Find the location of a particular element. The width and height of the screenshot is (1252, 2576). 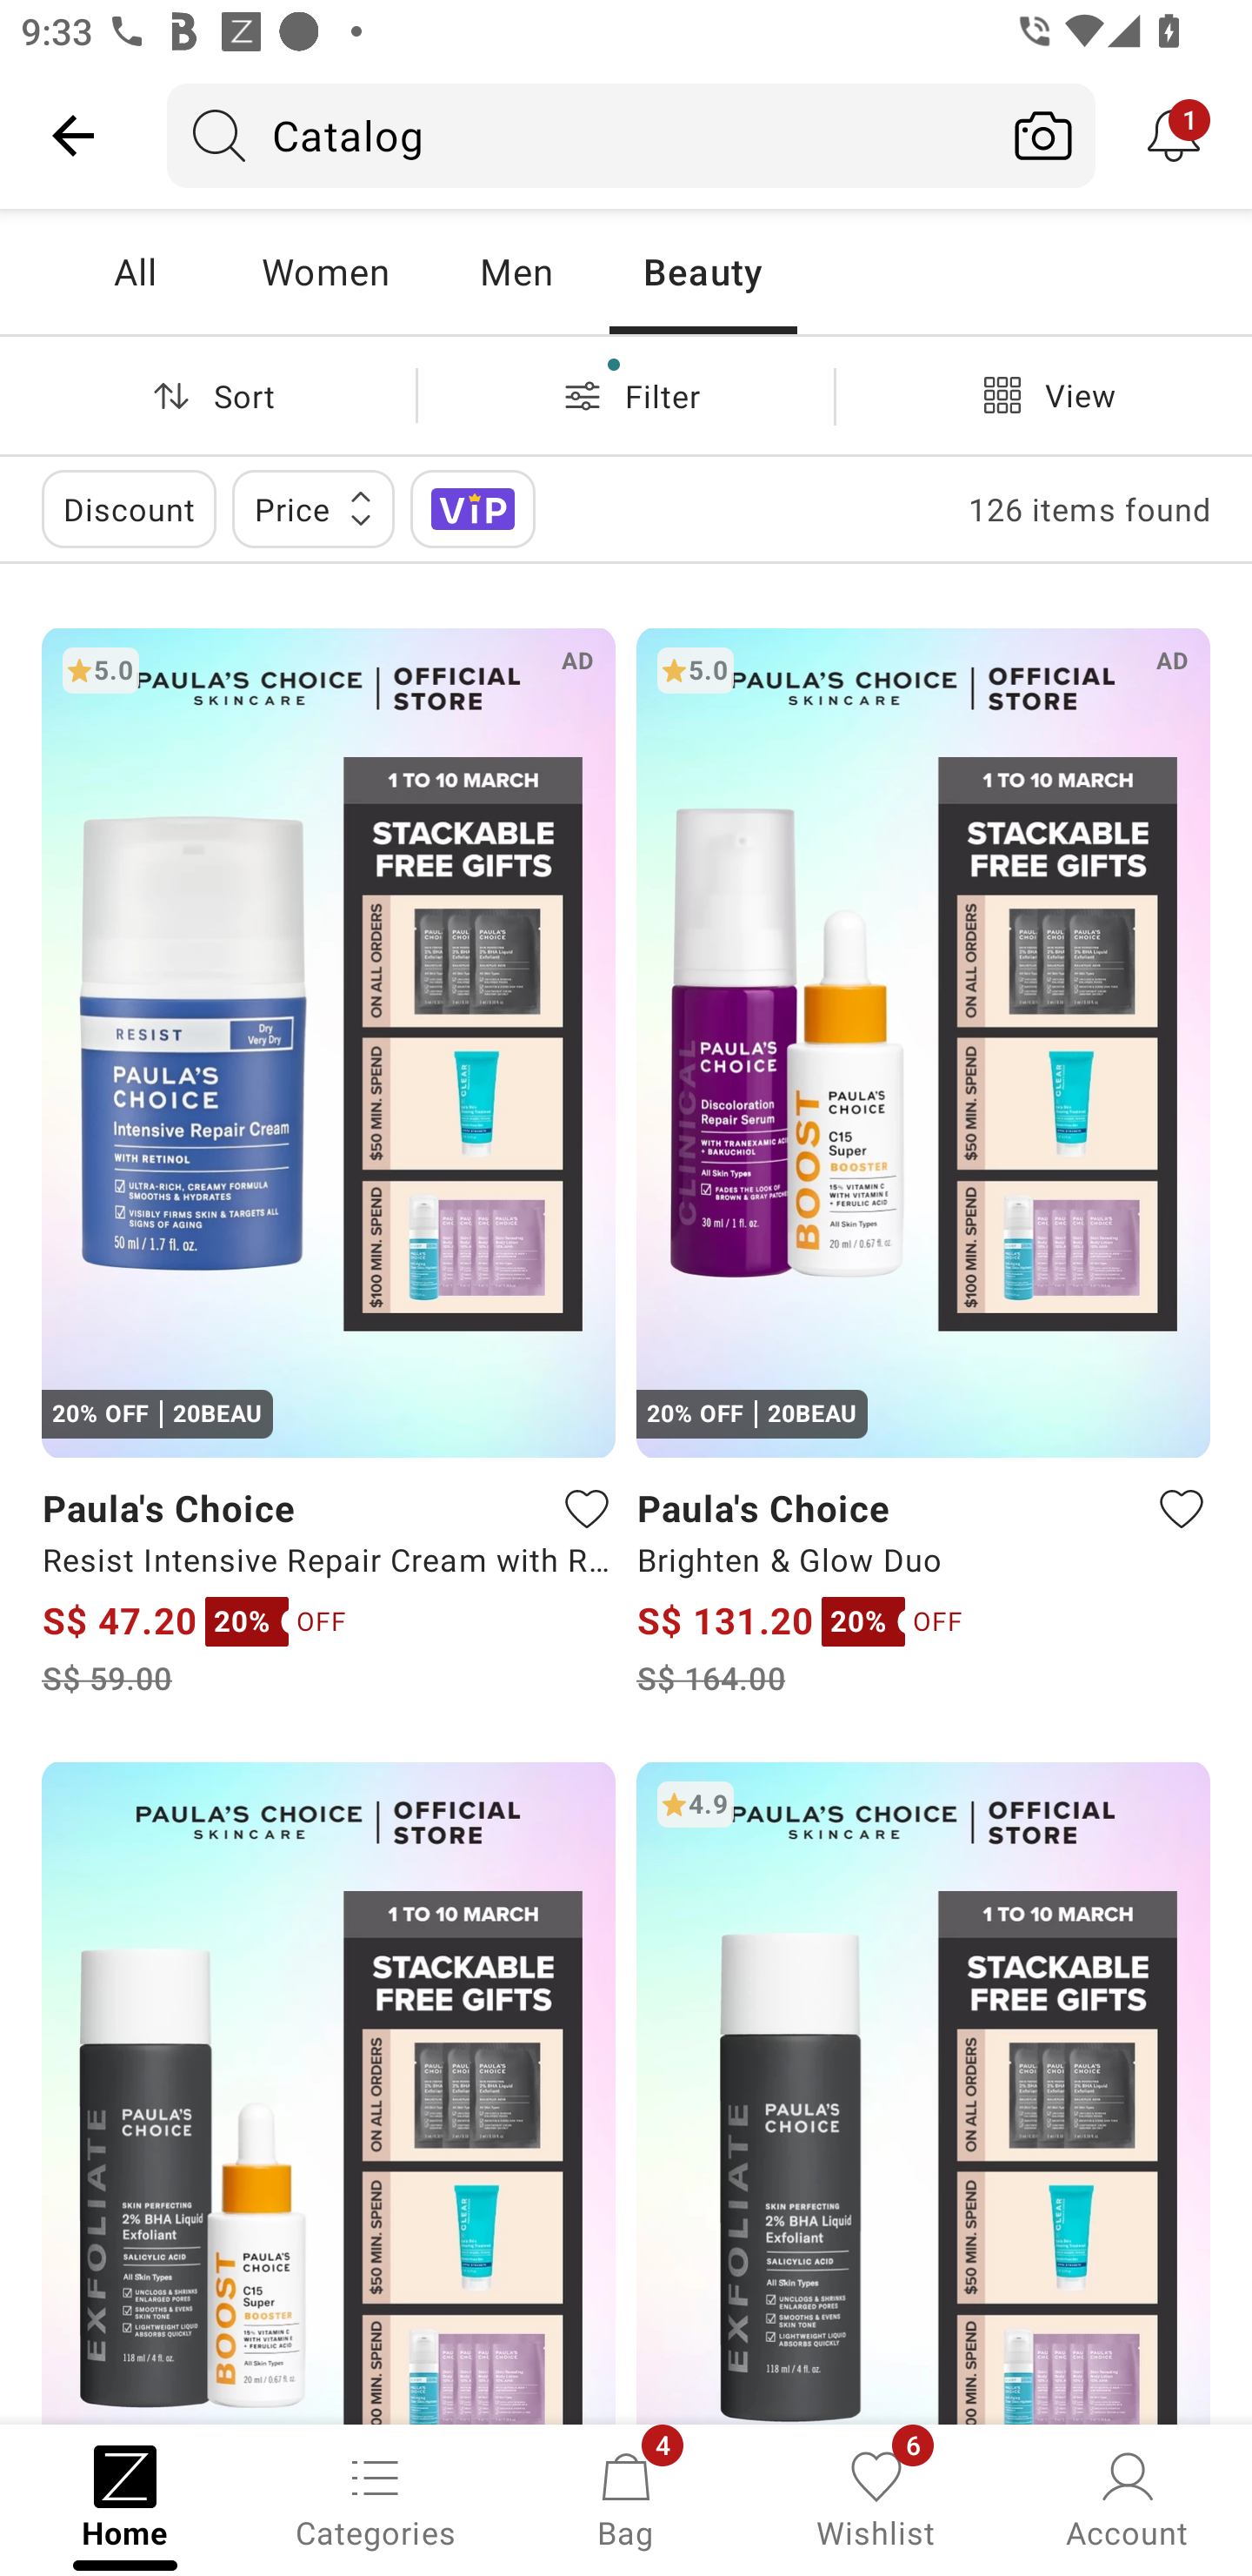

Men is located at coordinates (516, 272).